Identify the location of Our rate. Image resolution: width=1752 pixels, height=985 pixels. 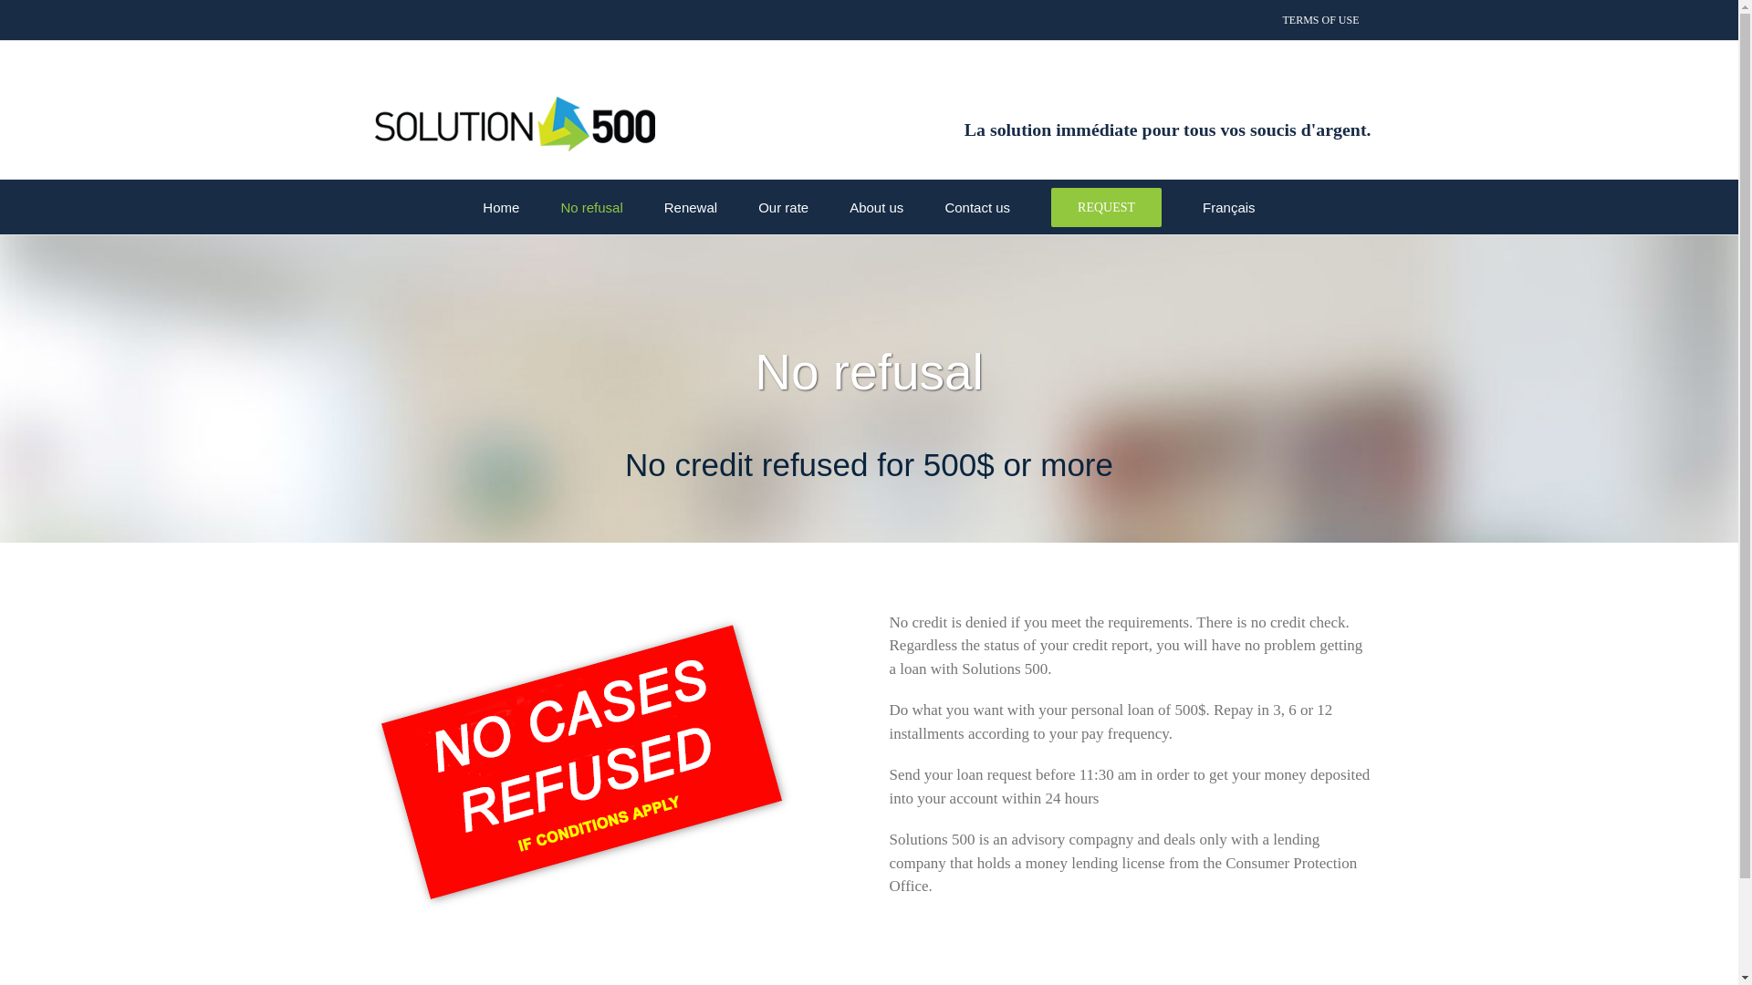
(783, 206).